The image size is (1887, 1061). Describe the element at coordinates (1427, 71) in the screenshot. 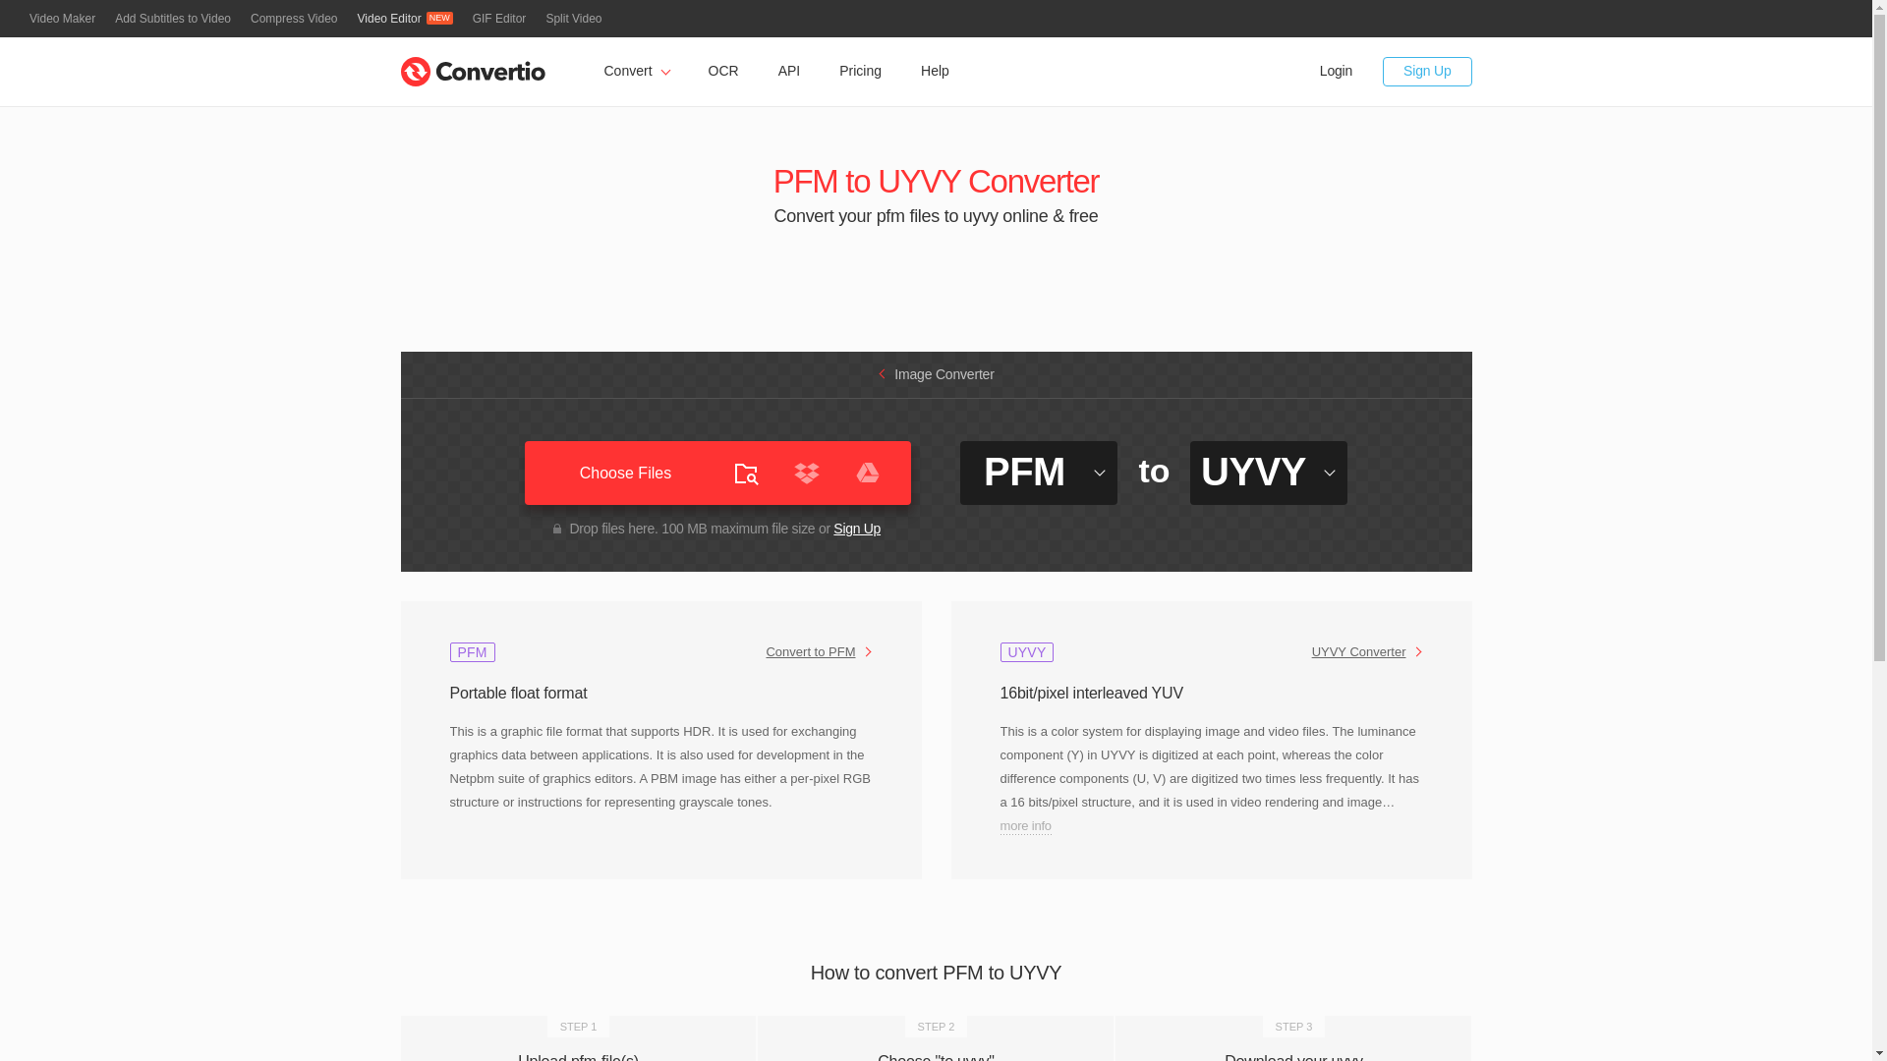

I see `Sign Up` at that location.